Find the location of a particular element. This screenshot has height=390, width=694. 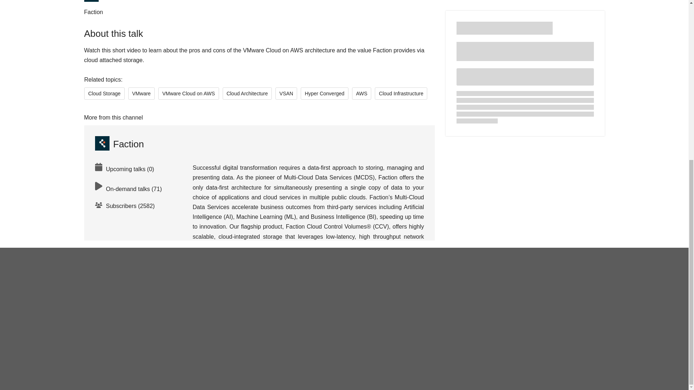

VMware is located at coordinates (141, 93).